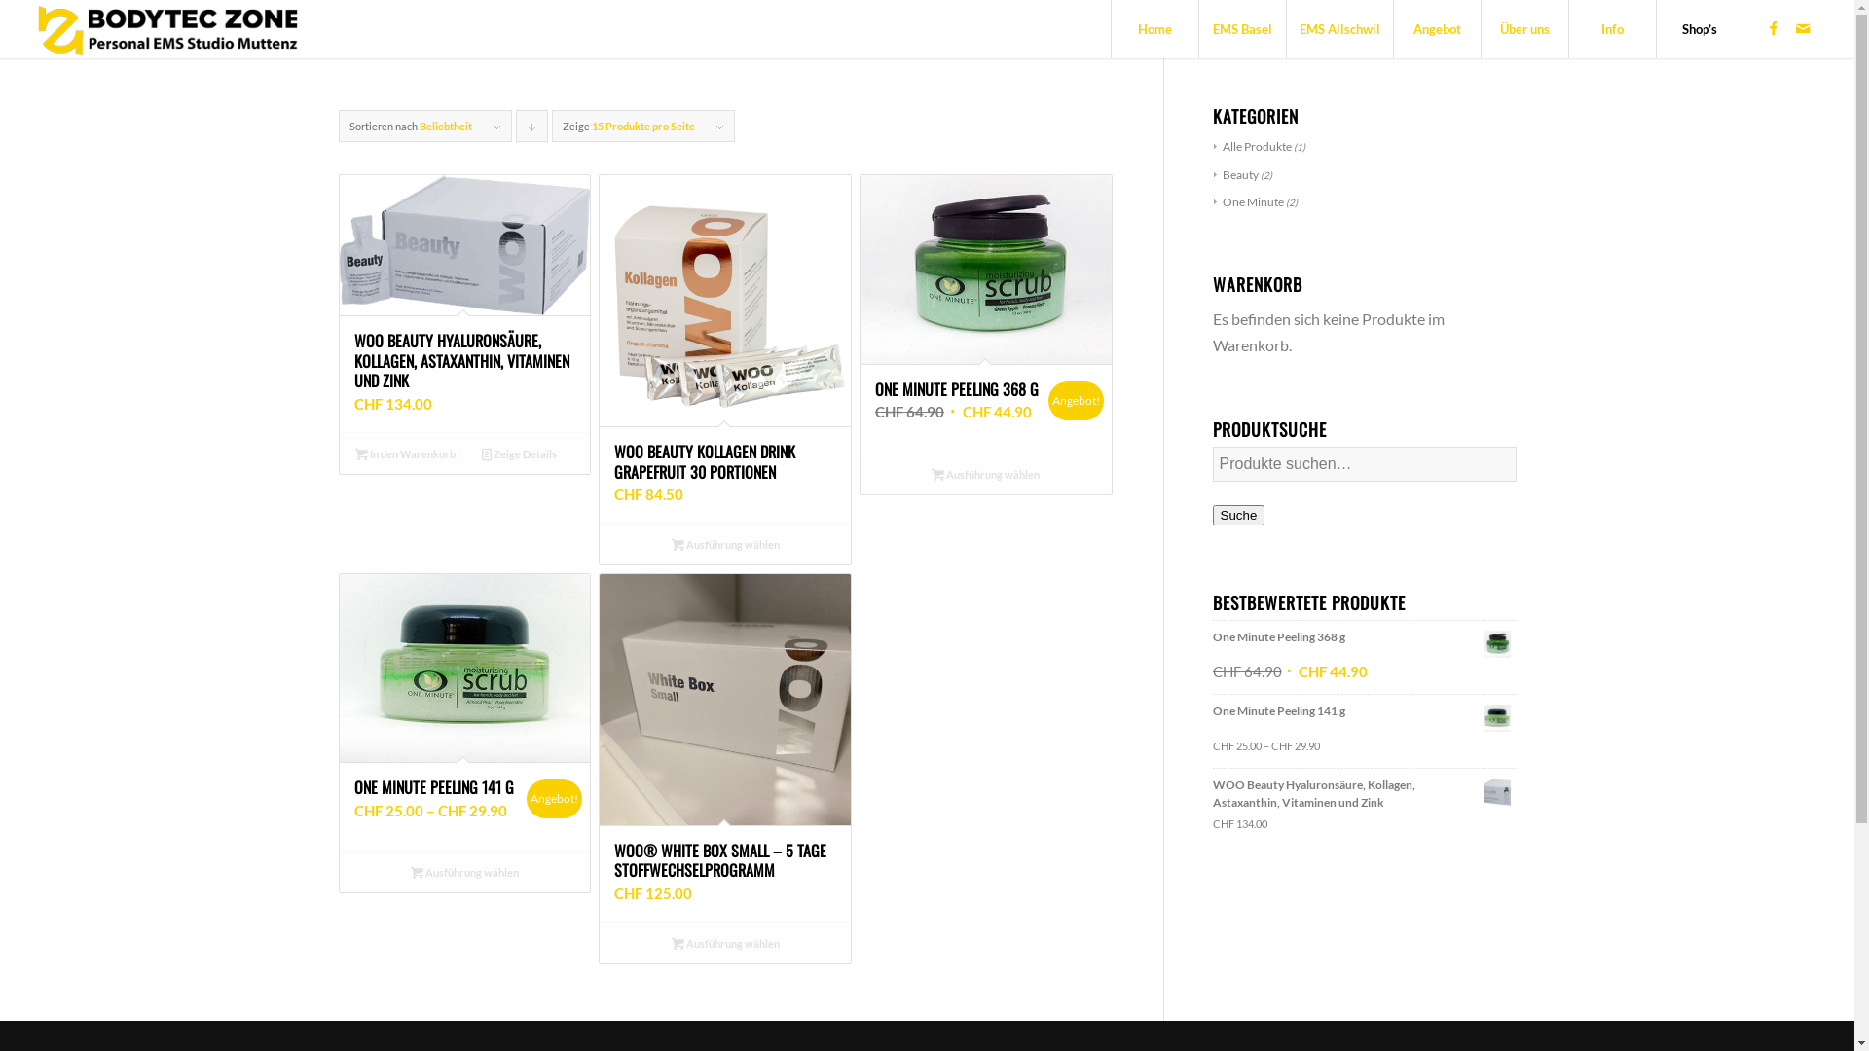  Describe the element at coordinates (520, 453) in the screenshot. I see `Zeige Details` at that location.